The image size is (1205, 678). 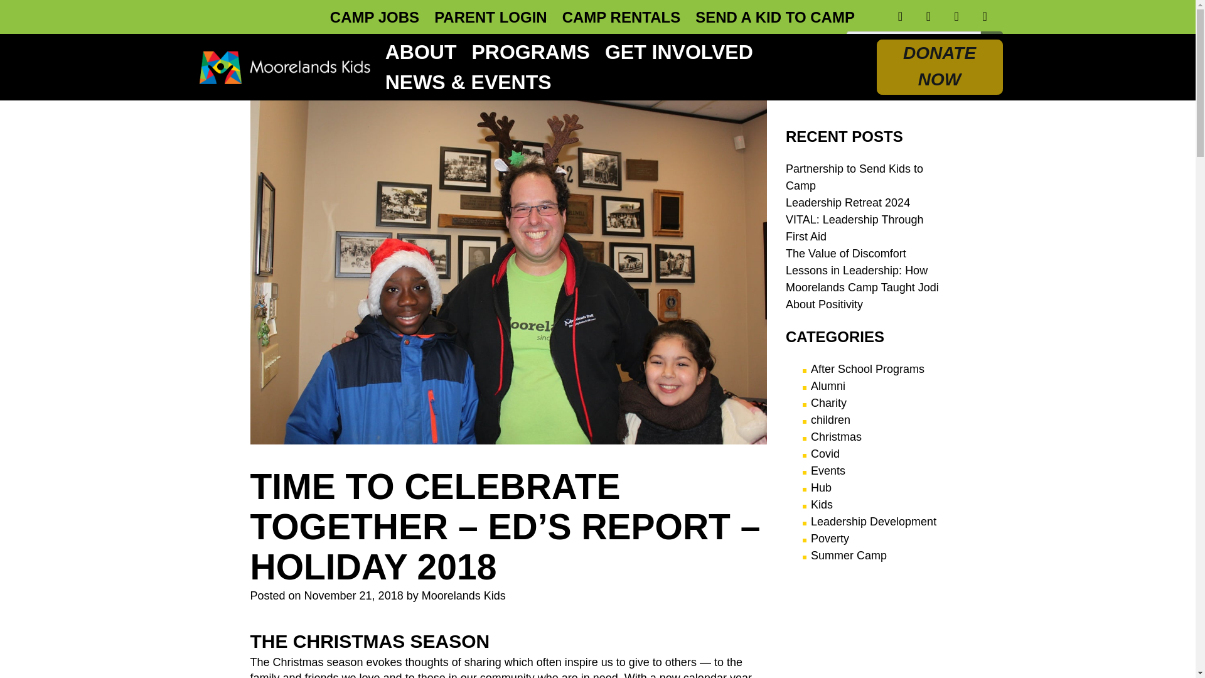 What do you see at coordinates (901, 17) in the screenshot?
I see `Facebook` at bounding box center [901, 17].